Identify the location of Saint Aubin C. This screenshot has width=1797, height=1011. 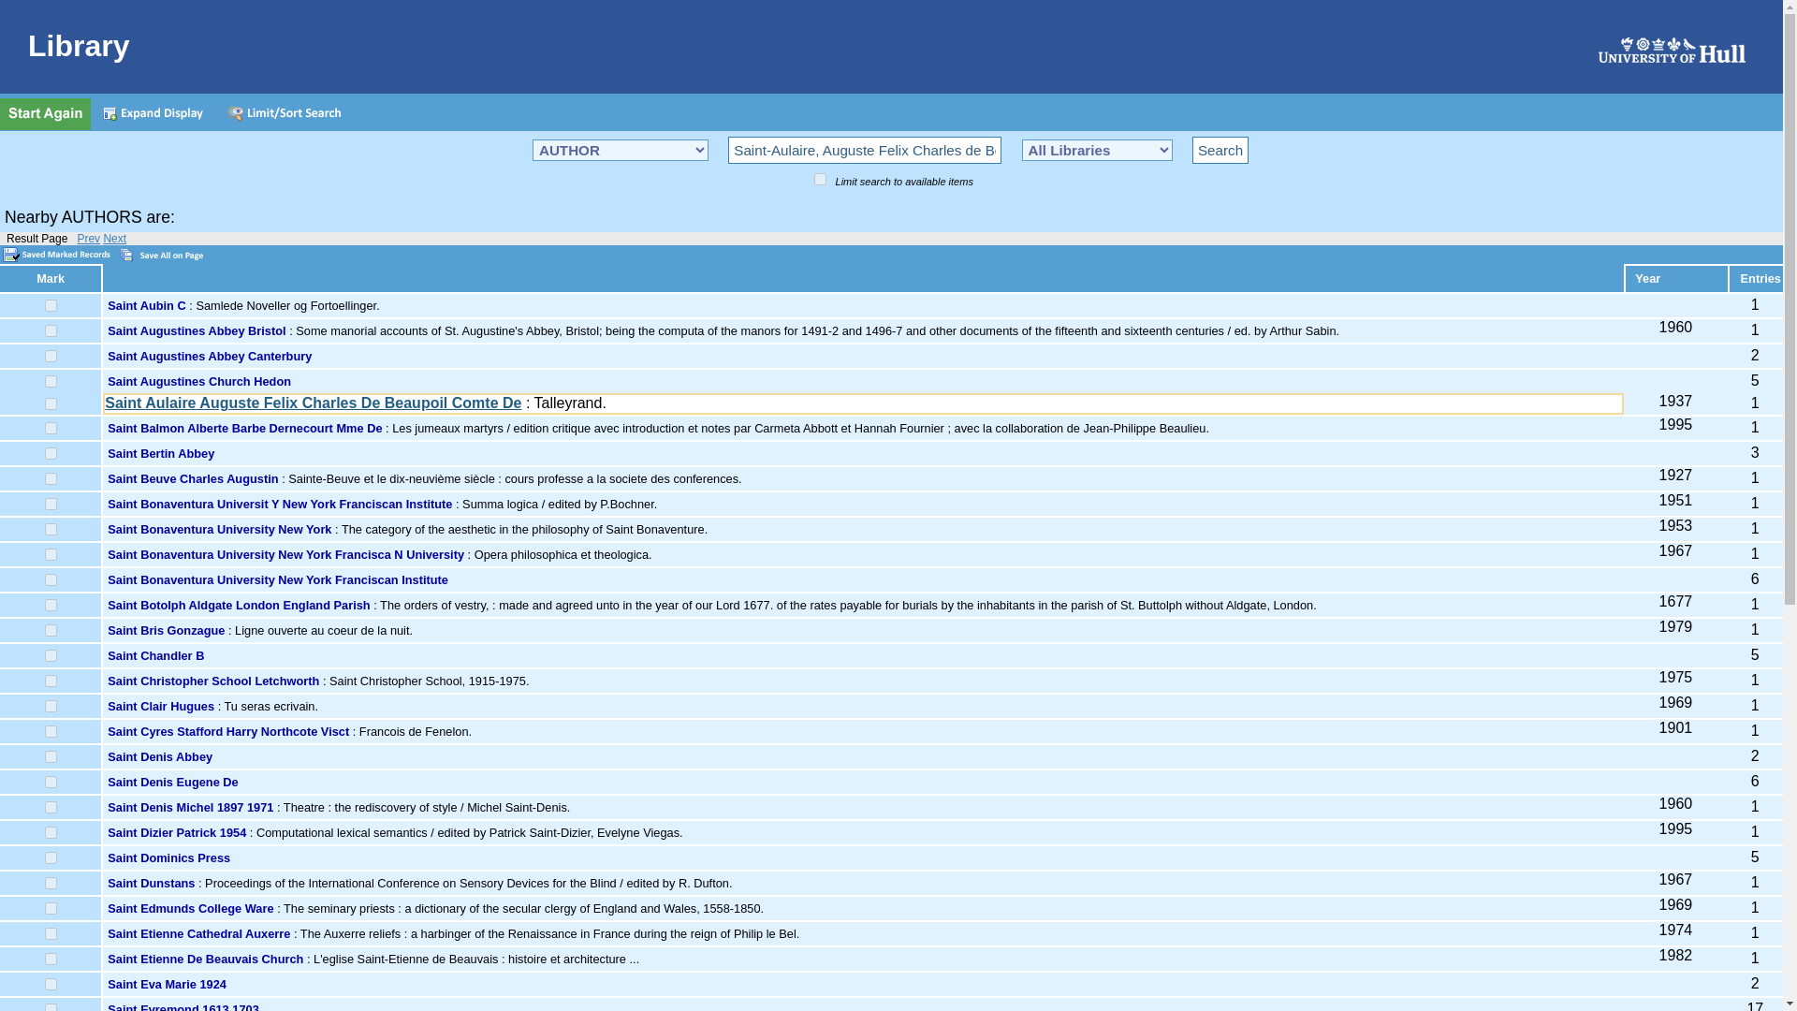
(146, 305).